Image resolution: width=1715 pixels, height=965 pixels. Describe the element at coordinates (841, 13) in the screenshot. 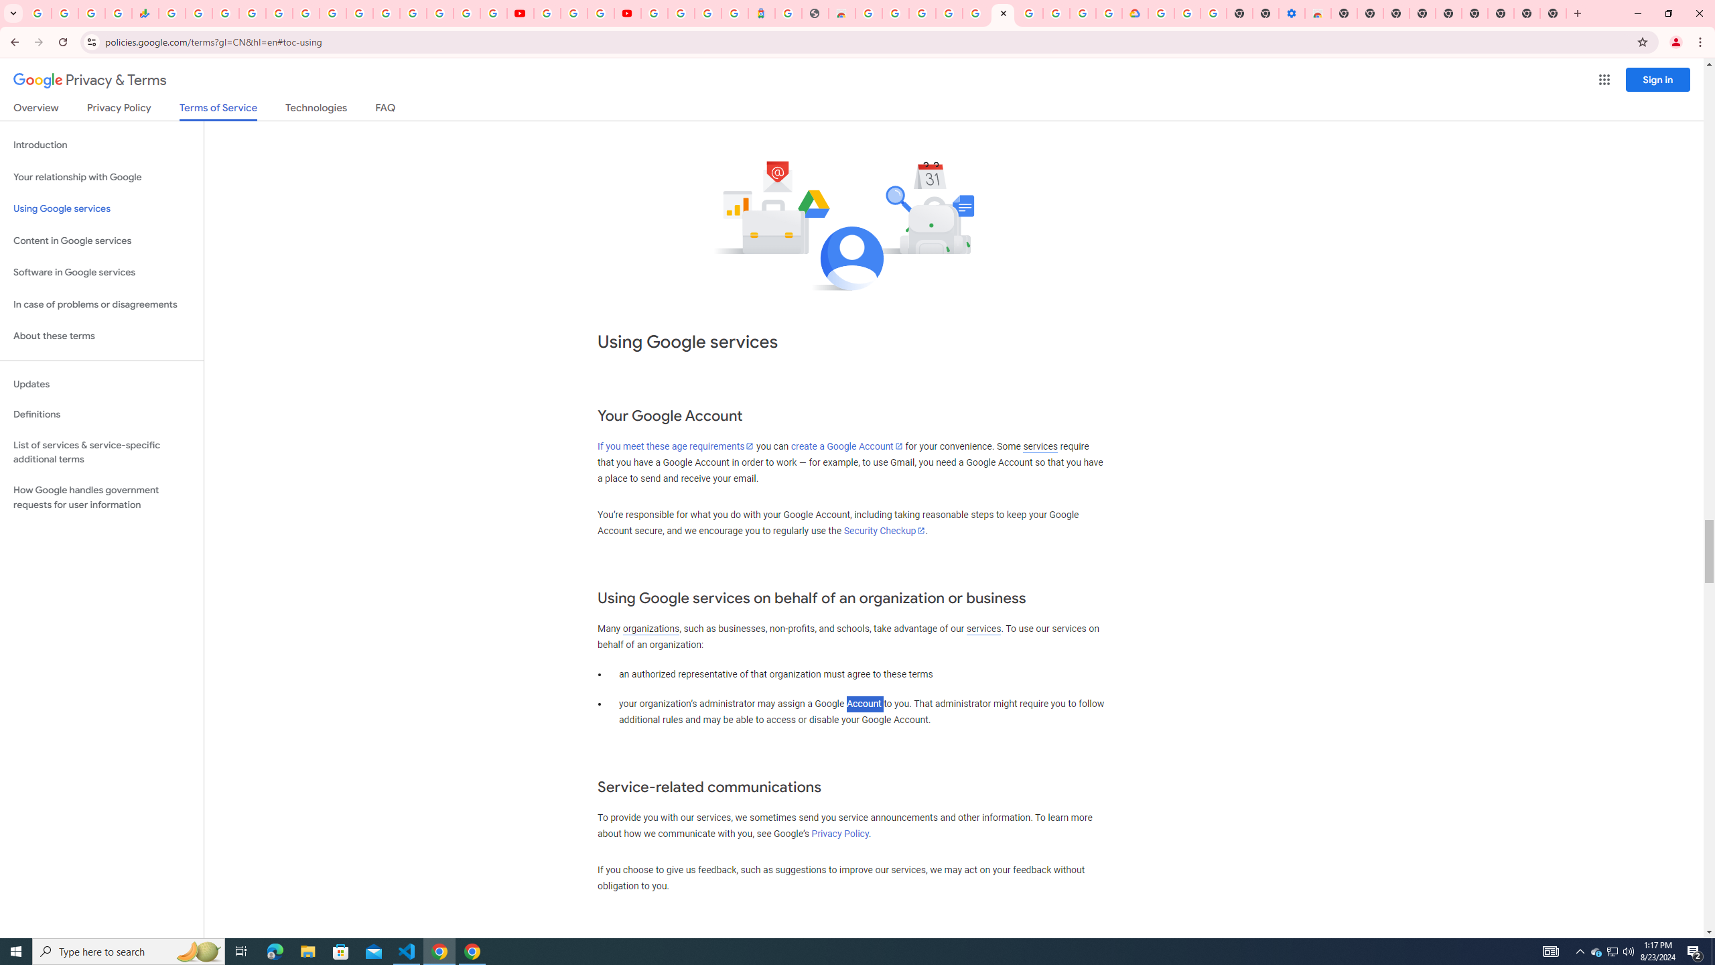

I see `Chrome Web Store - Household` at that location.